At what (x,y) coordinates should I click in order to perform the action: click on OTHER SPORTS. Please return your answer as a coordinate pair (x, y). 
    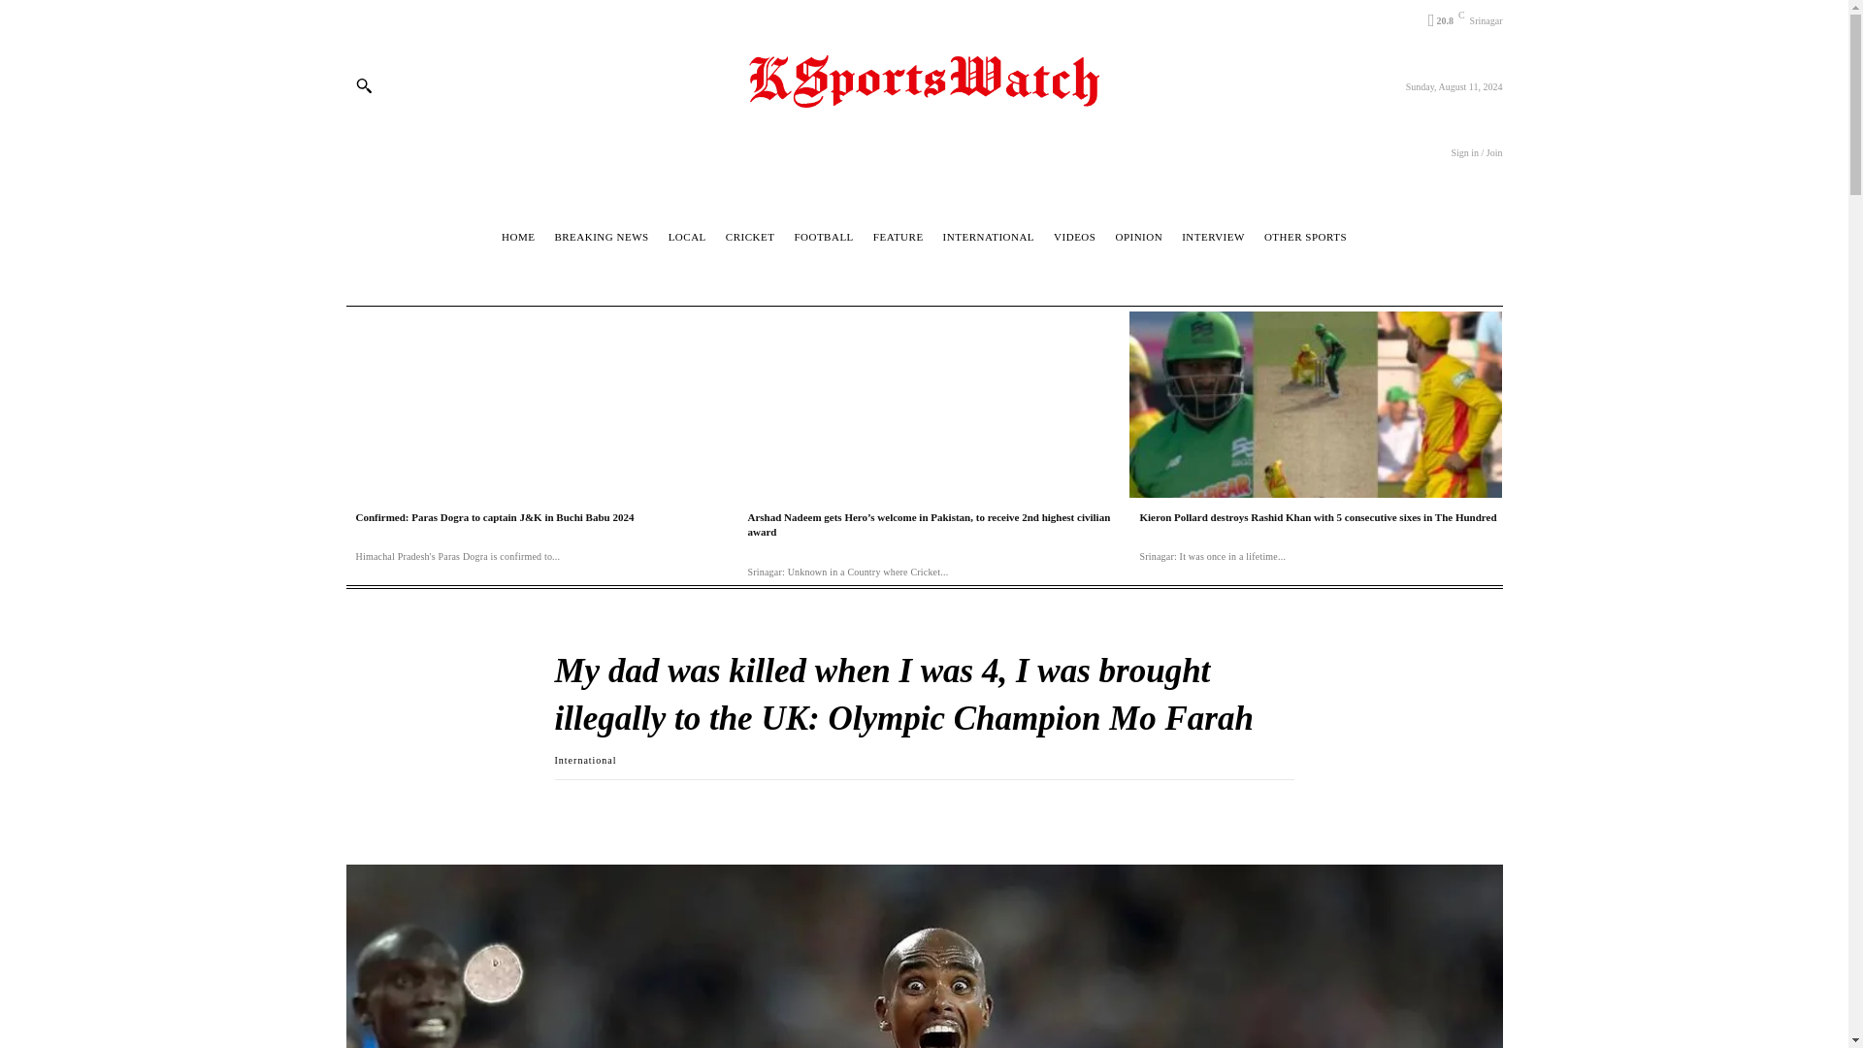
    Looking at the image, I should click on (1305, 237).